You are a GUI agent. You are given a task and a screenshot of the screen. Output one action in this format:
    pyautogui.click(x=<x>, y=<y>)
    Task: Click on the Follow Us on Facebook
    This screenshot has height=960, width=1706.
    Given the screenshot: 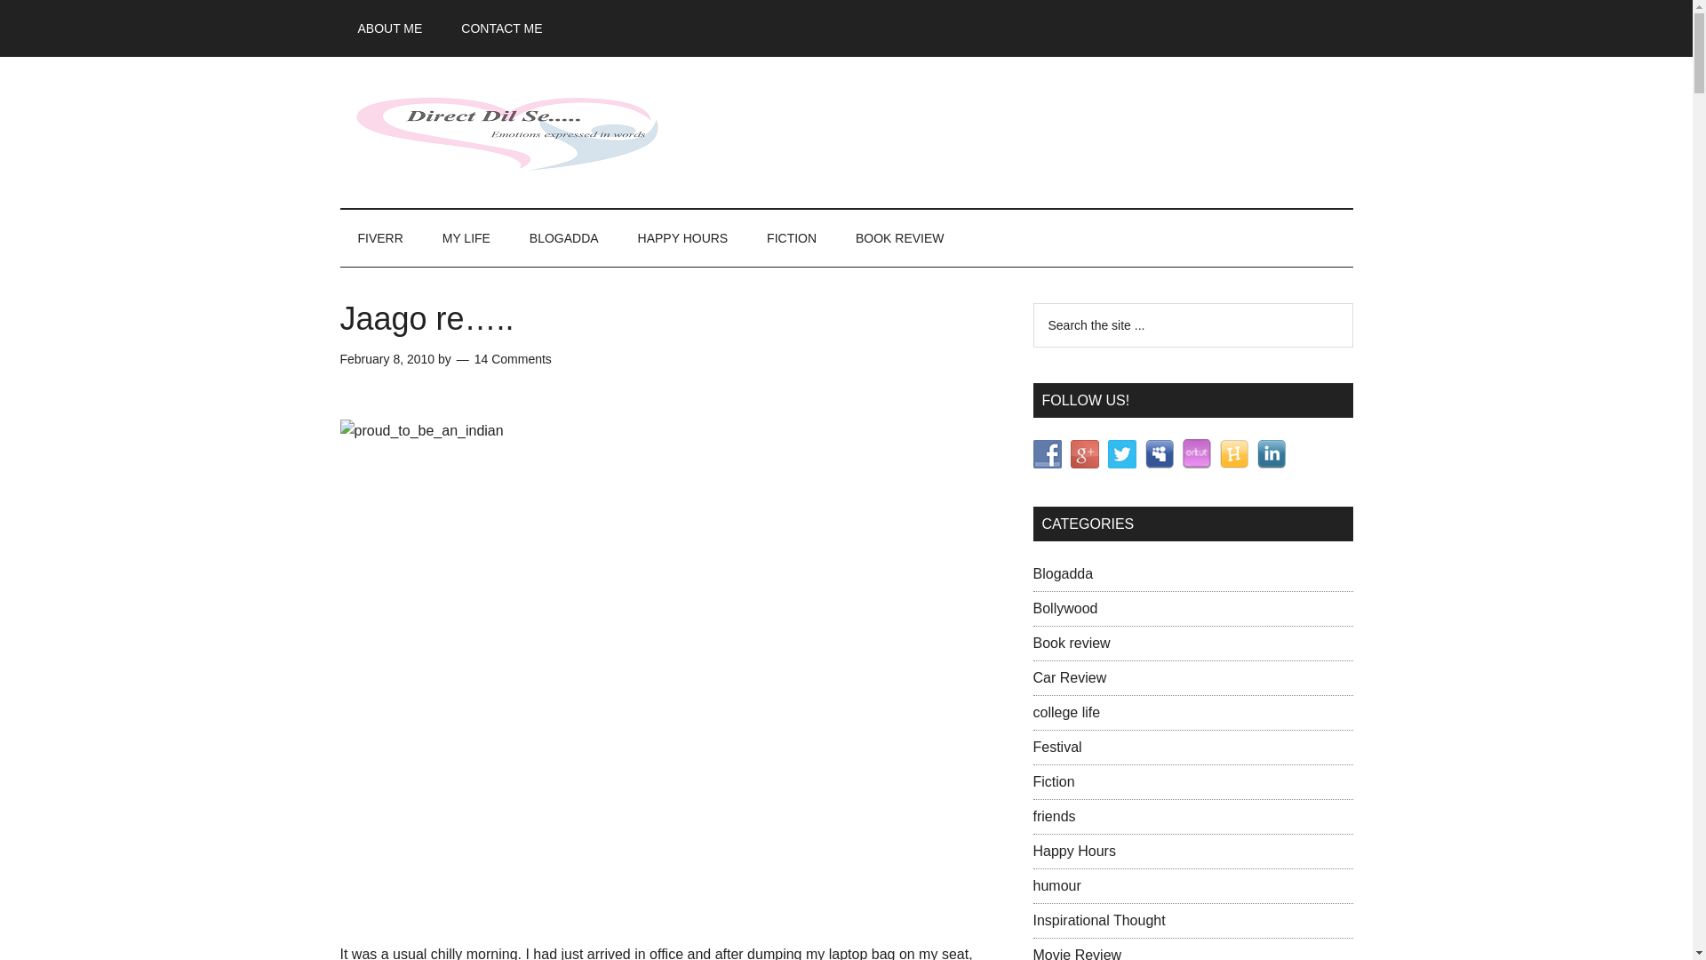 What is the action you would take?
    pyautogui.click(x=1047, y=453)
    